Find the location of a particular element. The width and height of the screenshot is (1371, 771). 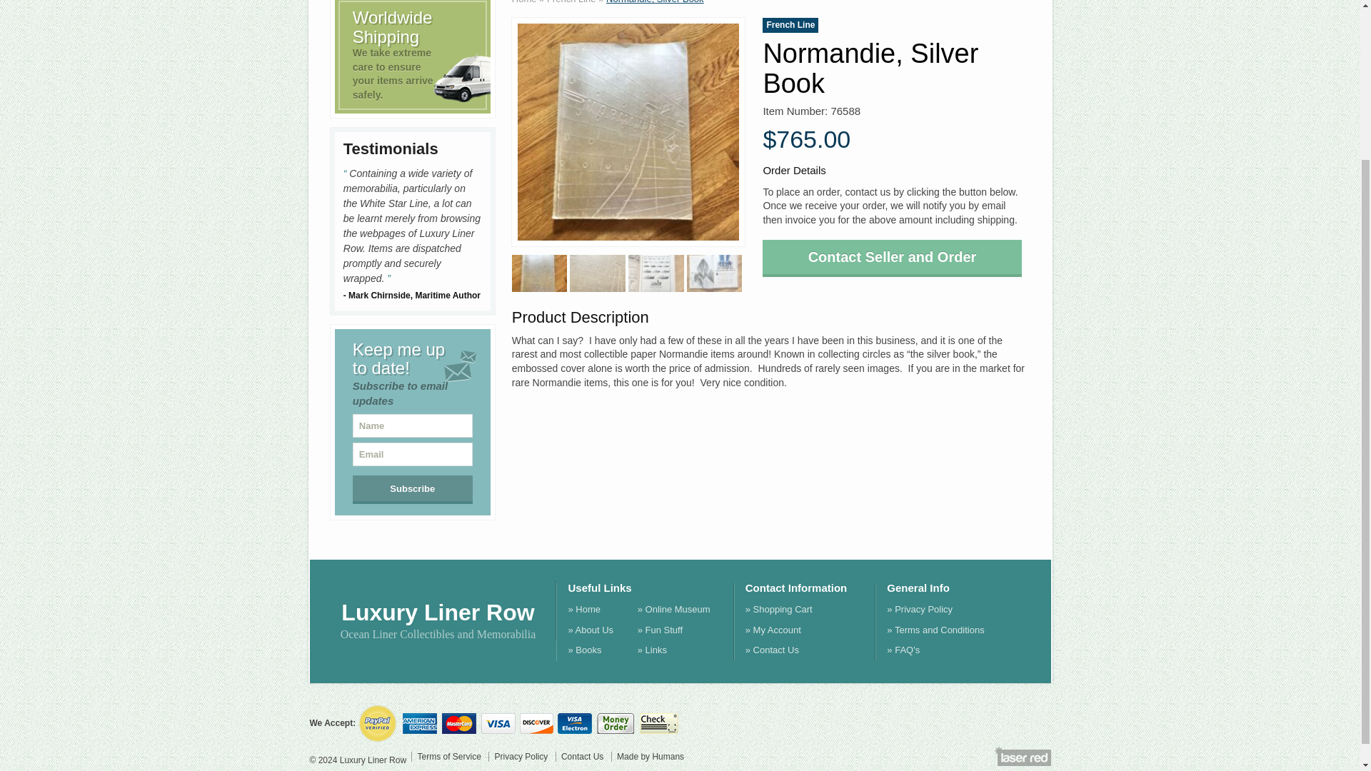

Home is located at coordinates (524, 2).